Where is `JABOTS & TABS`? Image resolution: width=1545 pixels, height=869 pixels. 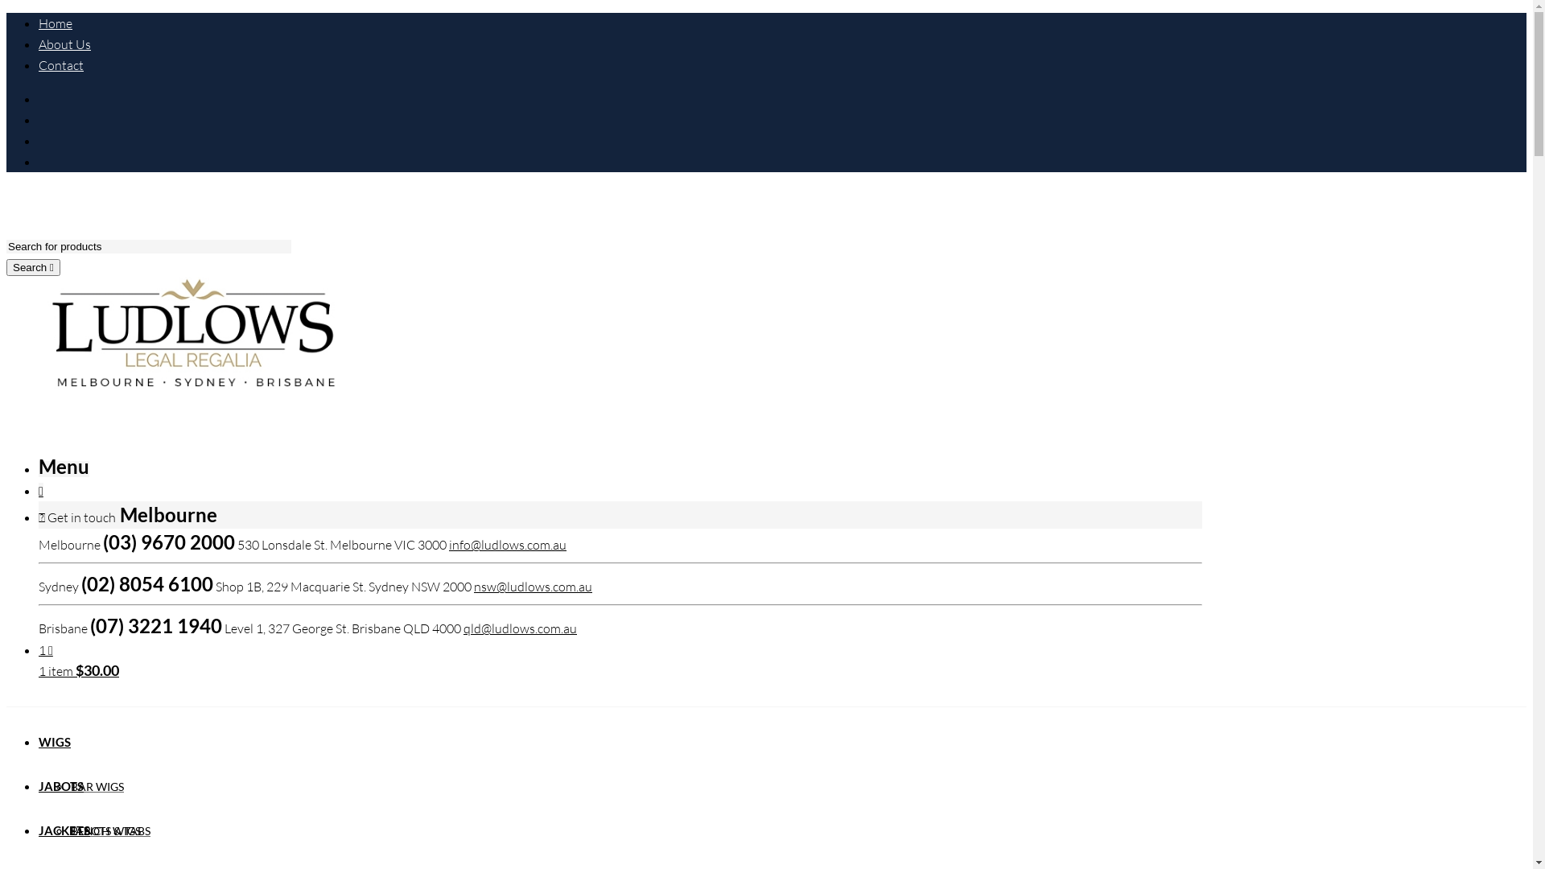 JABOTS & TABS is located at coordinates (111, 830).